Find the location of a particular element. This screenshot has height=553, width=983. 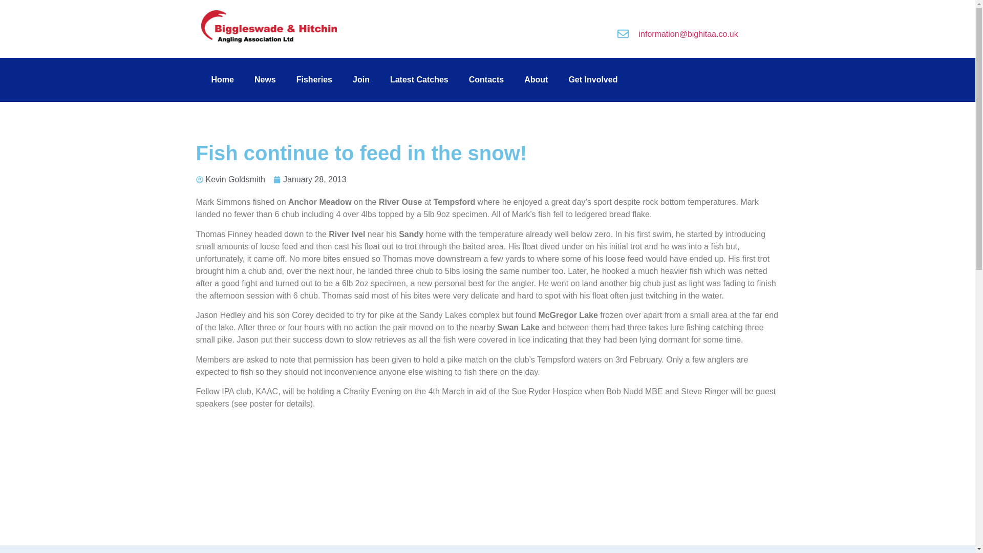

News is located at coordinates (265, 80).